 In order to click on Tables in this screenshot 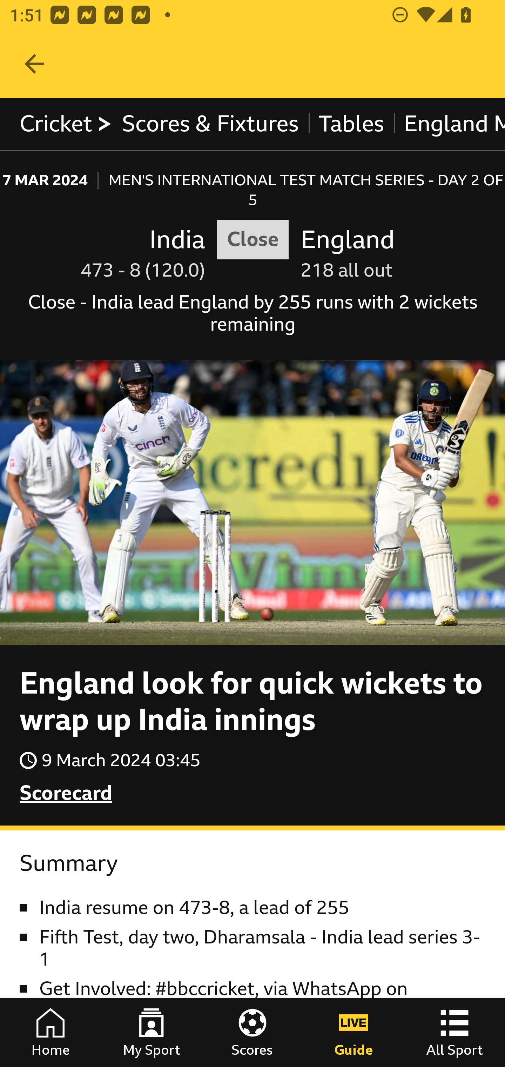, I will do `click(351, 124)`.